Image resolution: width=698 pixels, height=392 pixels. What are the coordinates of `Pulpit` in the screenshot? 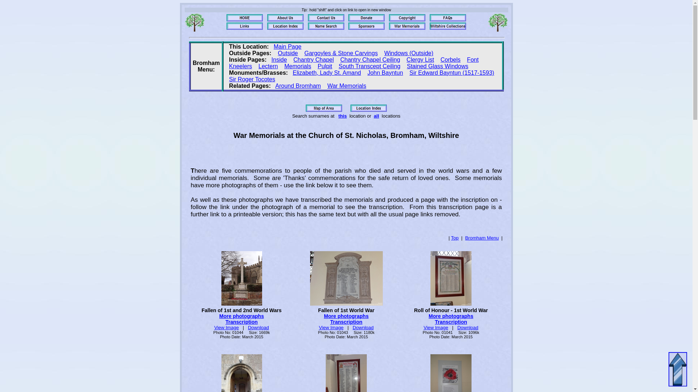 It's located at (325, 66).